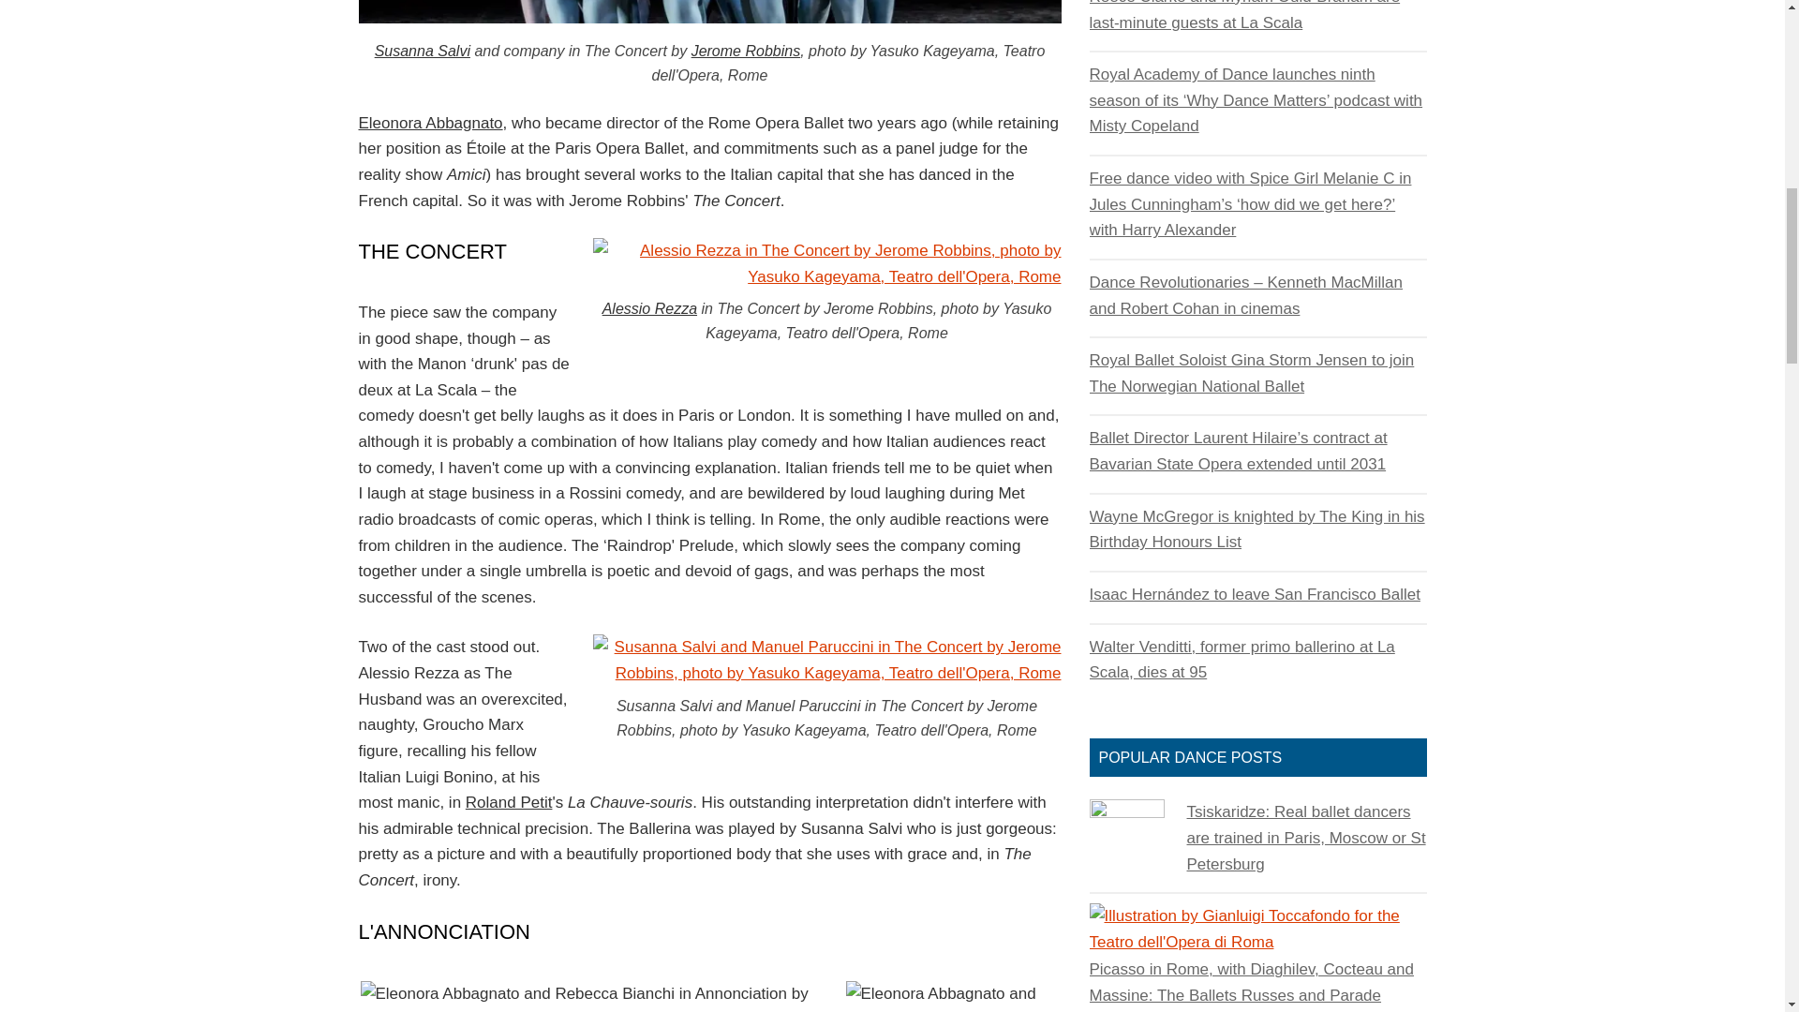  Describe the element at coordinates (429, 124) in the screenshot. I see `Eleonora Abbagnato` at that location.